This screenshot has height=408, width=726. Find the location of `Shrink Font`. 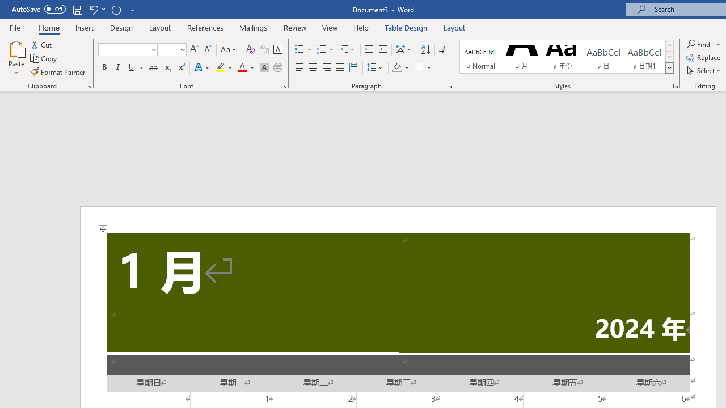

Shrink Font is located at coordinates (208, 50).